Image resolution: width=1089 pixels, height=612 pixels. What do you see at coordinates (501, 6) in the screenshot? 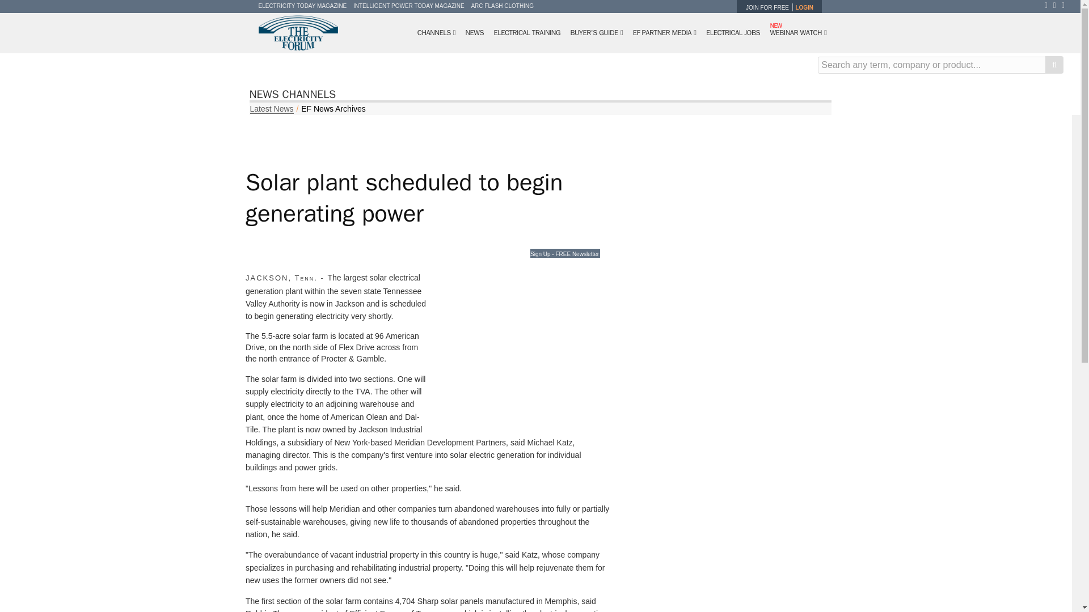
I see `ARC FLASH CLOTHING` at bounding box center [501, 6].